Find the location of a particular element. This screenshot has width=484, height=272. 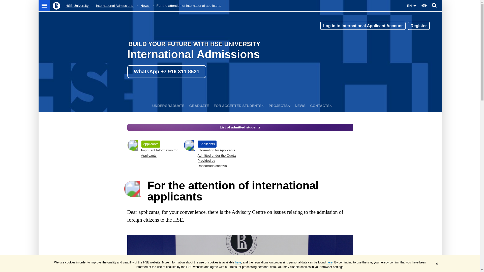

here is located at coordinates (238, 262).